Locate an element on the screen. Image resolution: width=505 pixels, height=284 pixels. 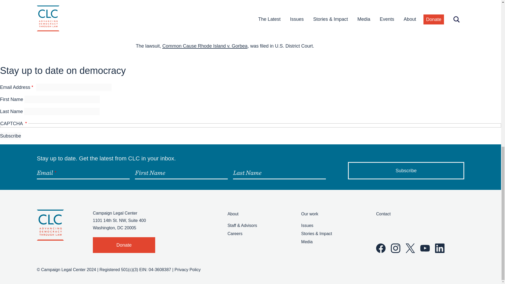
About is located at coordinates (233, 214).